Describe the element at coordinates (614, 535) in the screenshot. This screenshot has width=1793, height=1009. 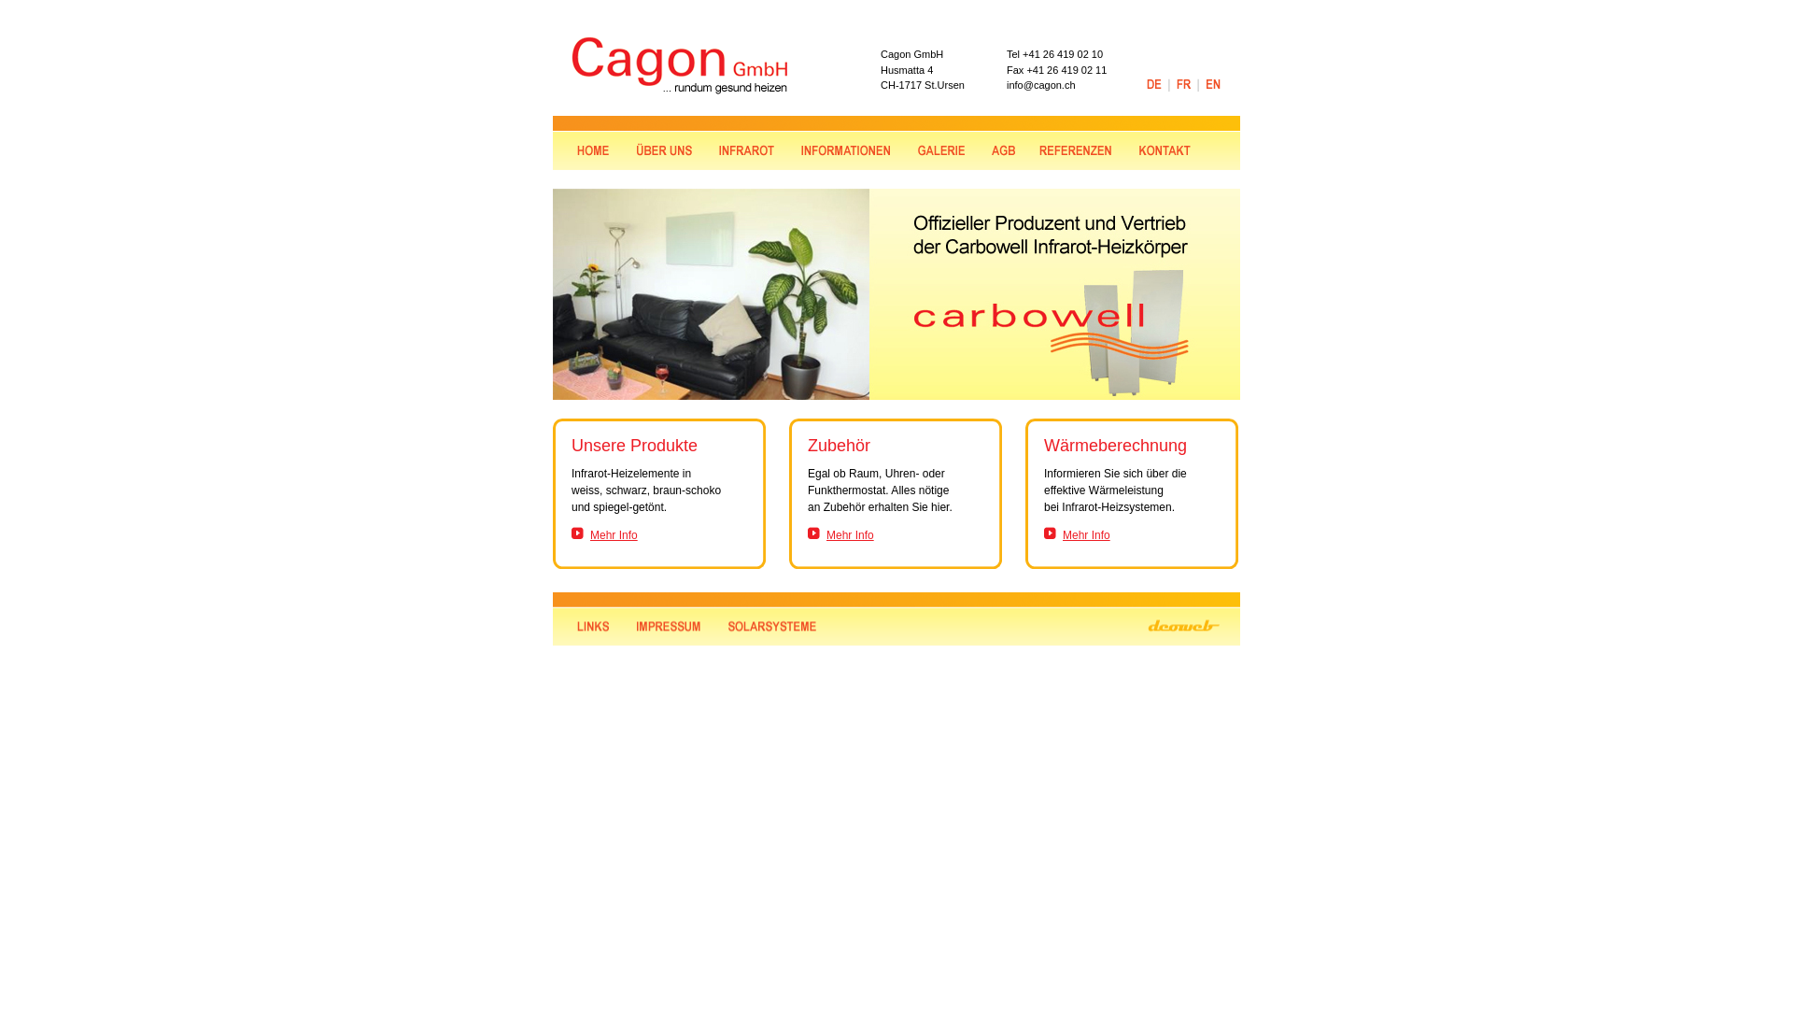
I see `Mehr Info` at that location.